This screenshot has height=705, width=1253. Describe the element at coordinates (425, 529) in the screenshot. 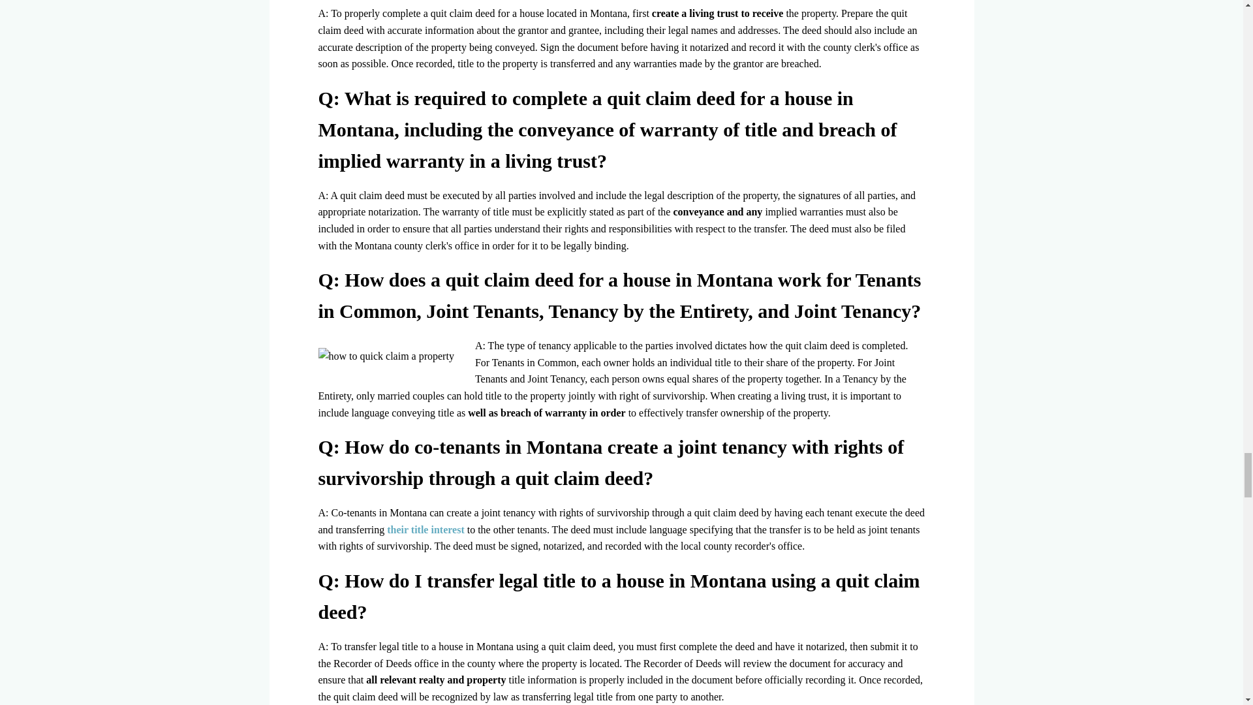

I see `their title interest` at that location.